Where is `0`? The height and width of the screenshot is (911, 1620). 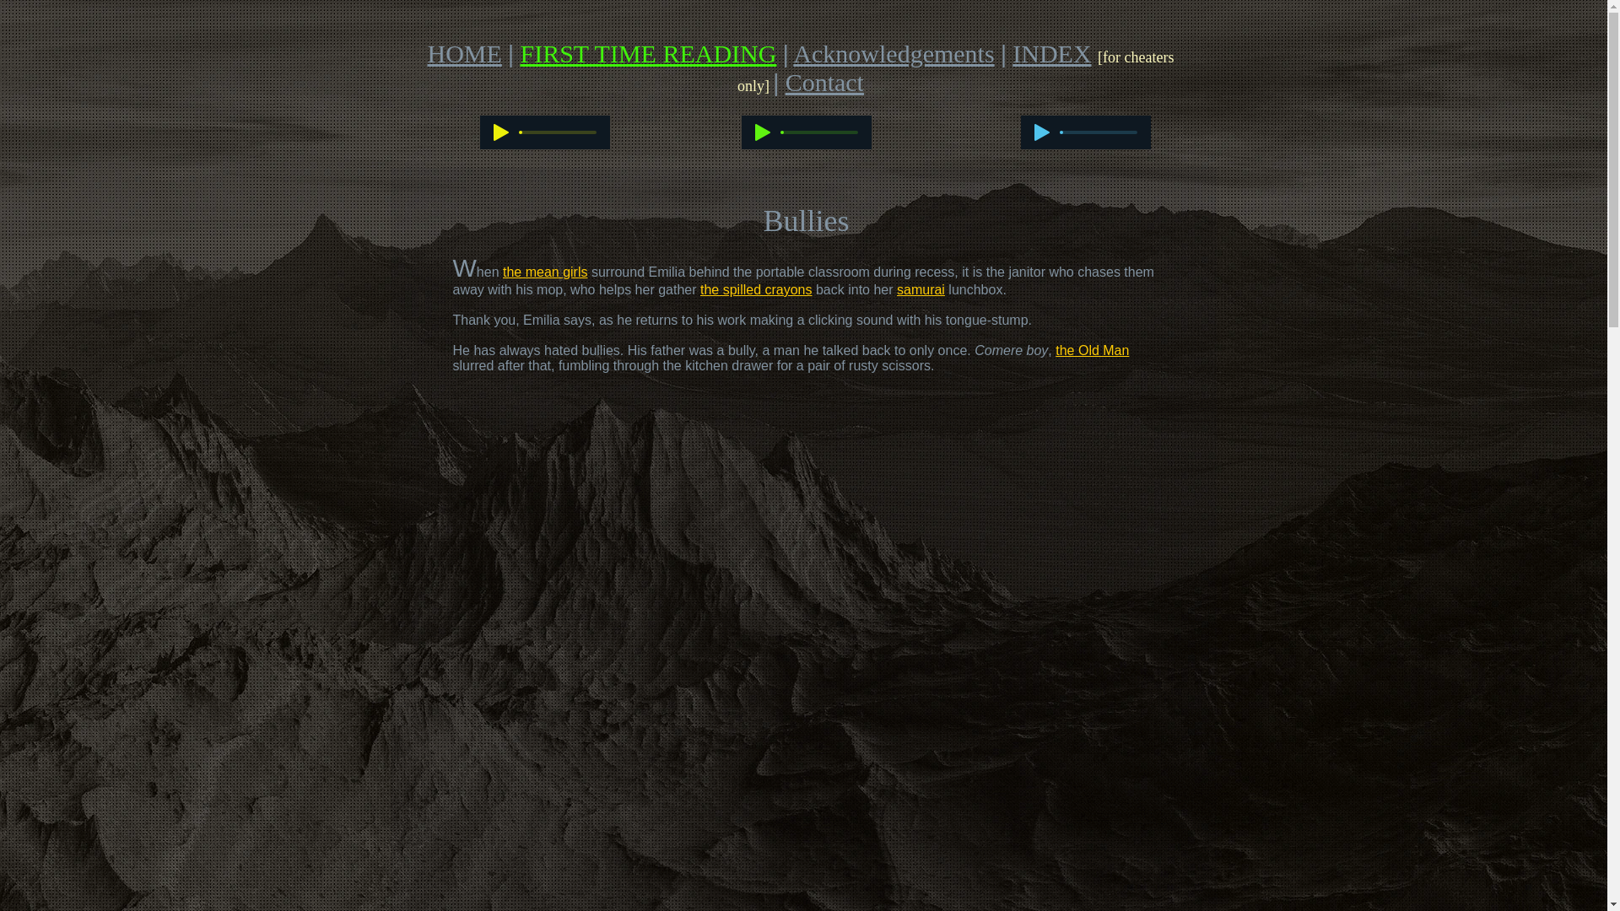
0 is located at coordinates (1099, 132).